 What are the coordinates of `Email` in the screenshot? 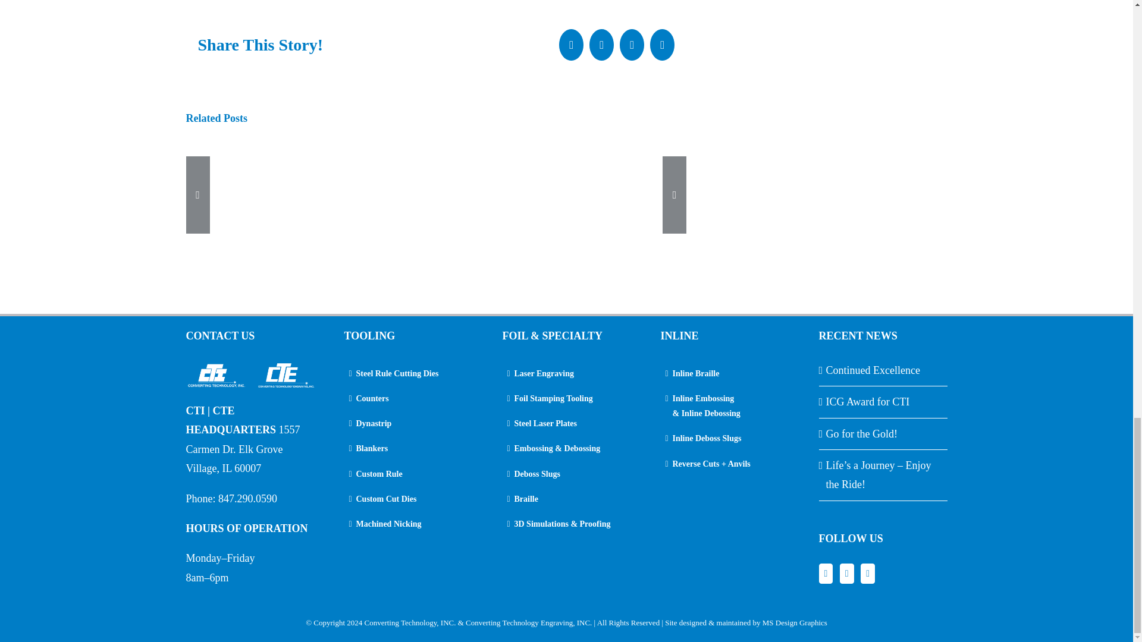 It's located at (662, 44).